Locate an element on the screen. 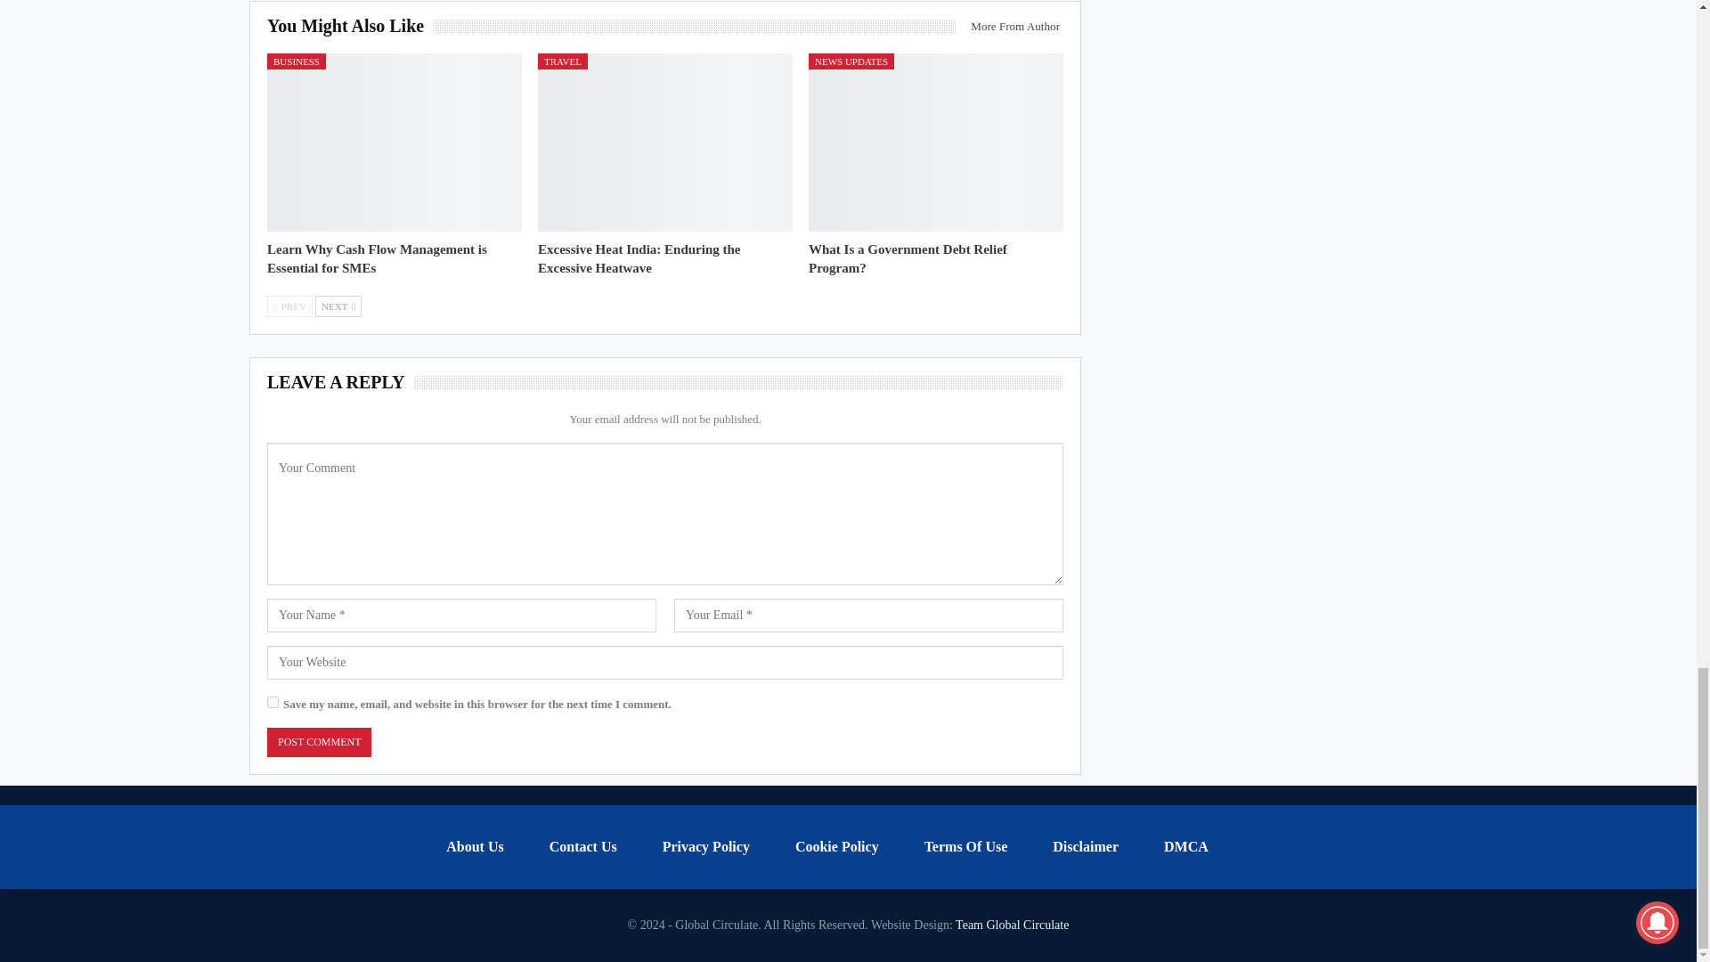 This screenshot has height=962, width=1710. Post Comment is located at coordinates (319, 741).